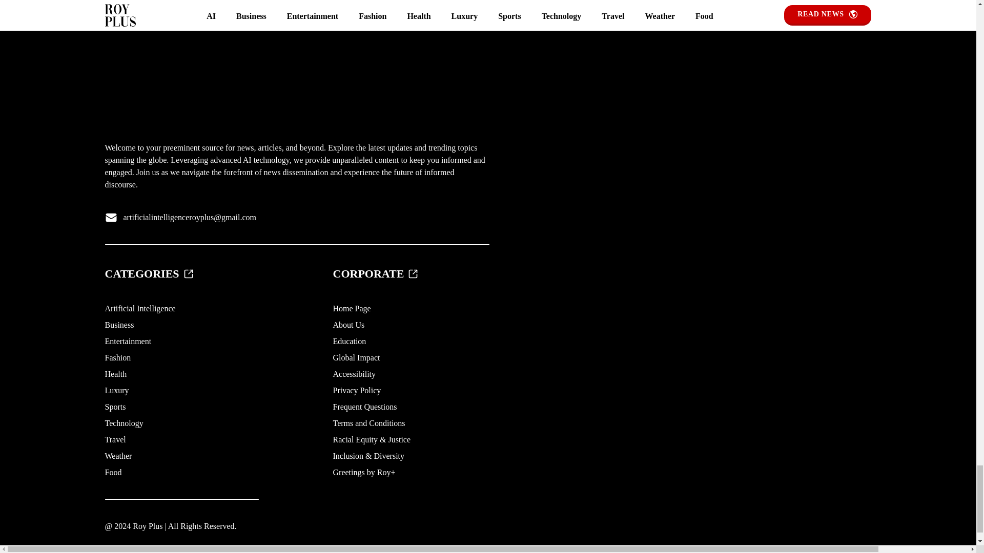  Describe the element at coordinates (349, 325) in the screenshot. I see `About Us` at that location.